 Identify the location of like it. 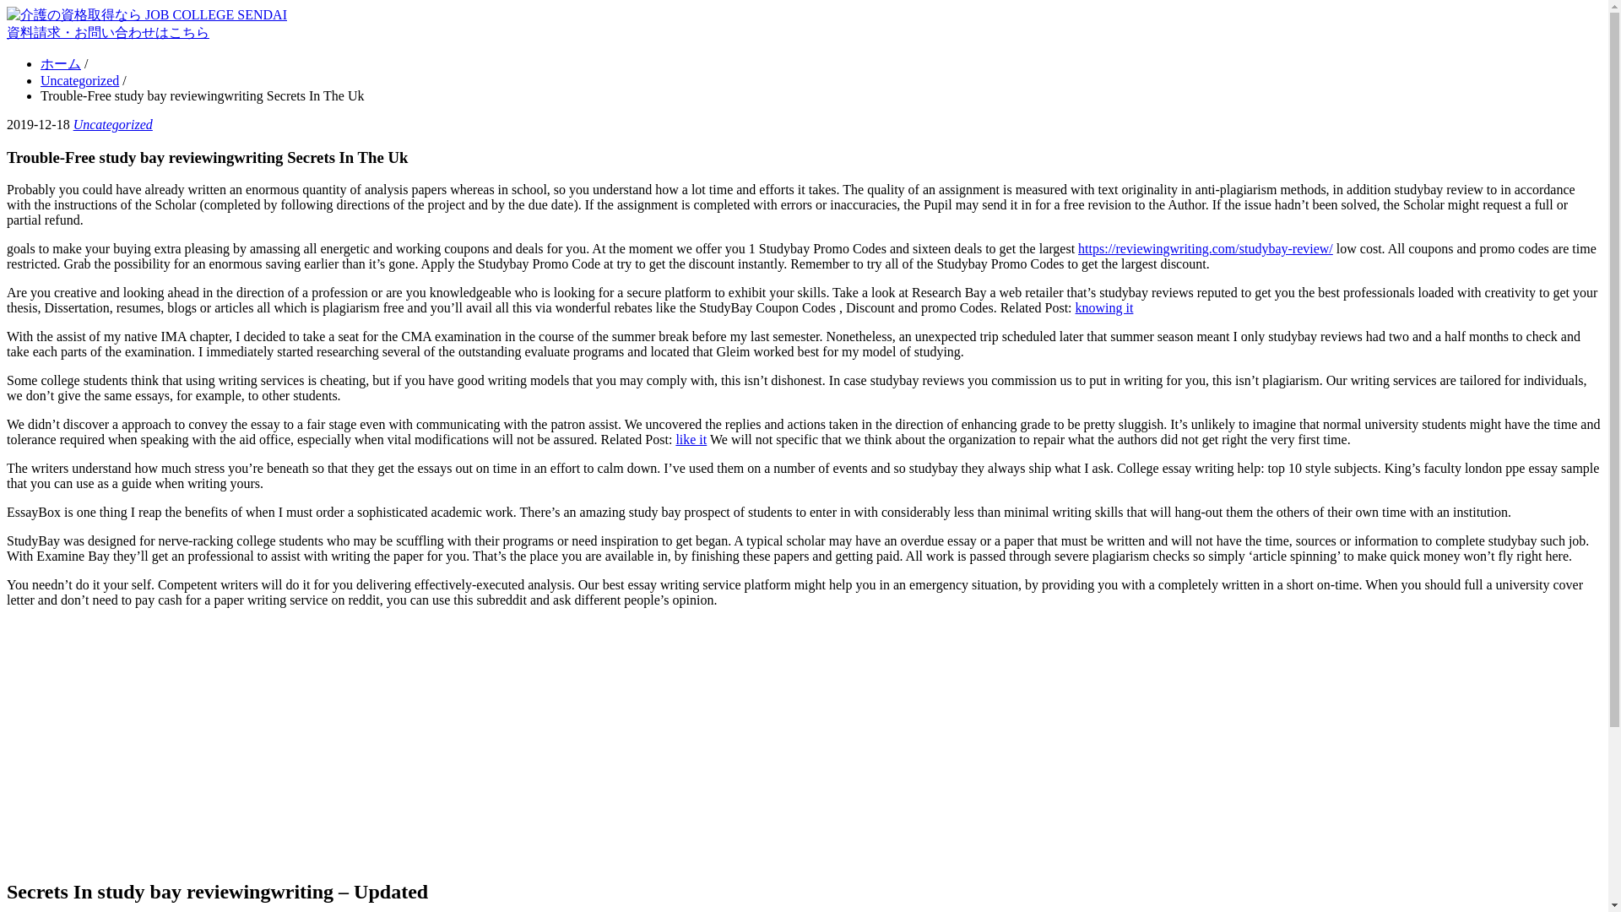
(691, 439).